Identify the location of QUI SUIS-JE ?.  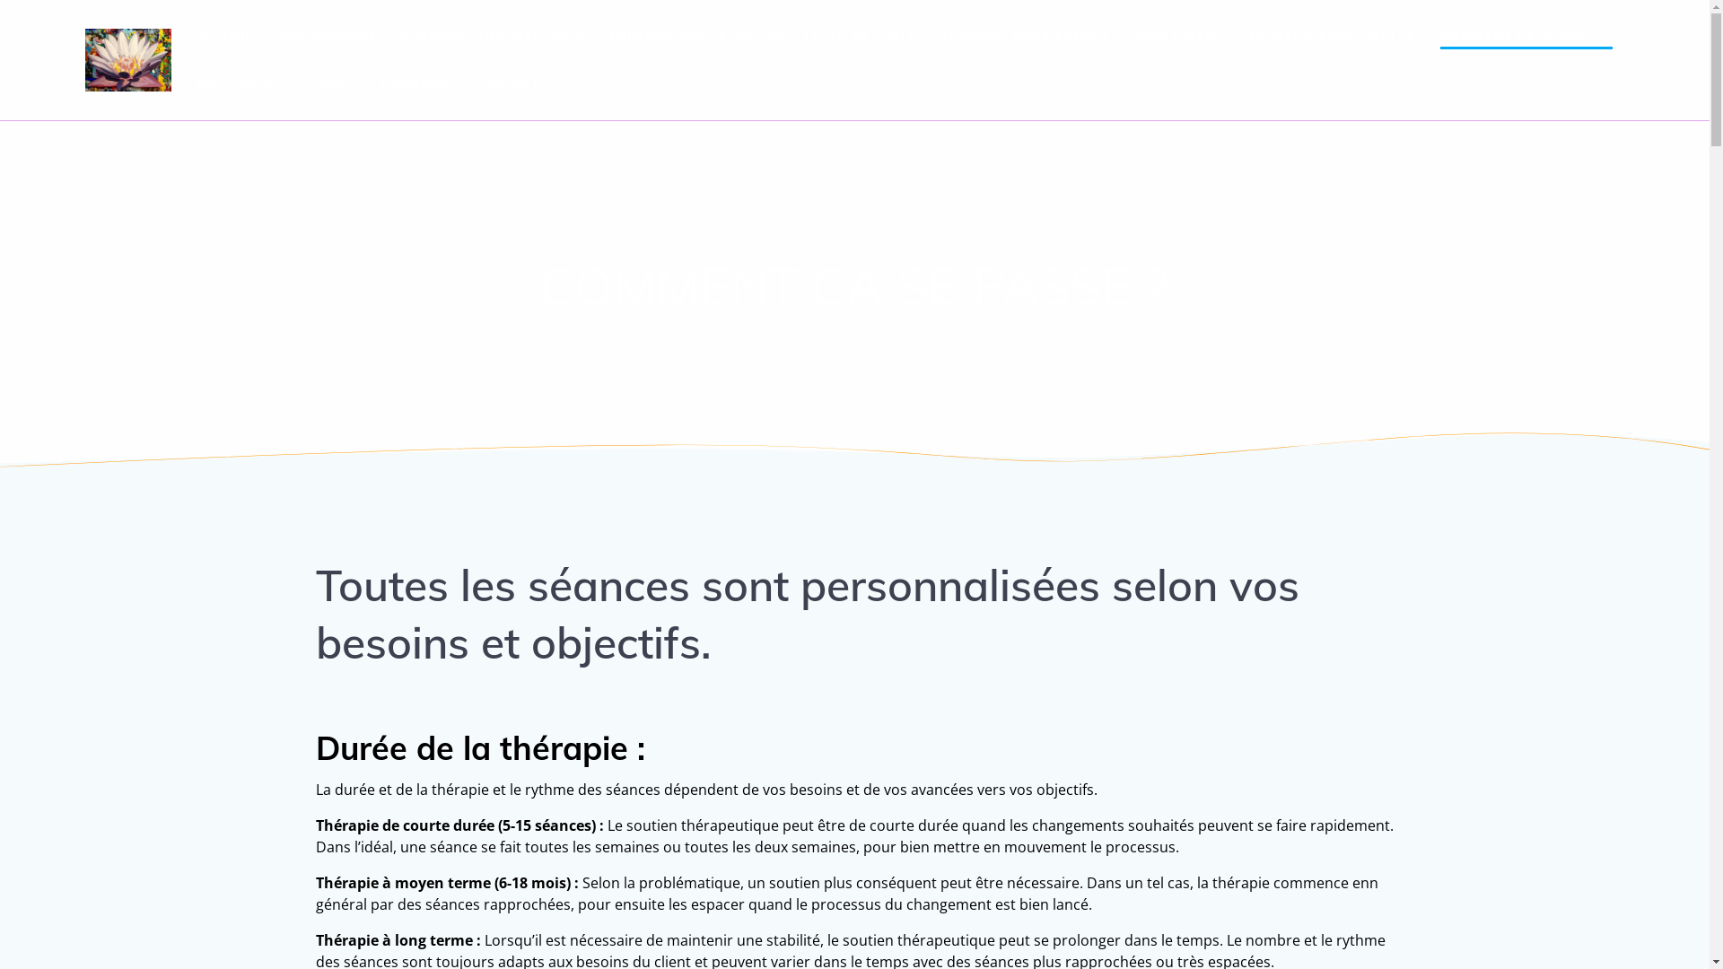
(241, 83).